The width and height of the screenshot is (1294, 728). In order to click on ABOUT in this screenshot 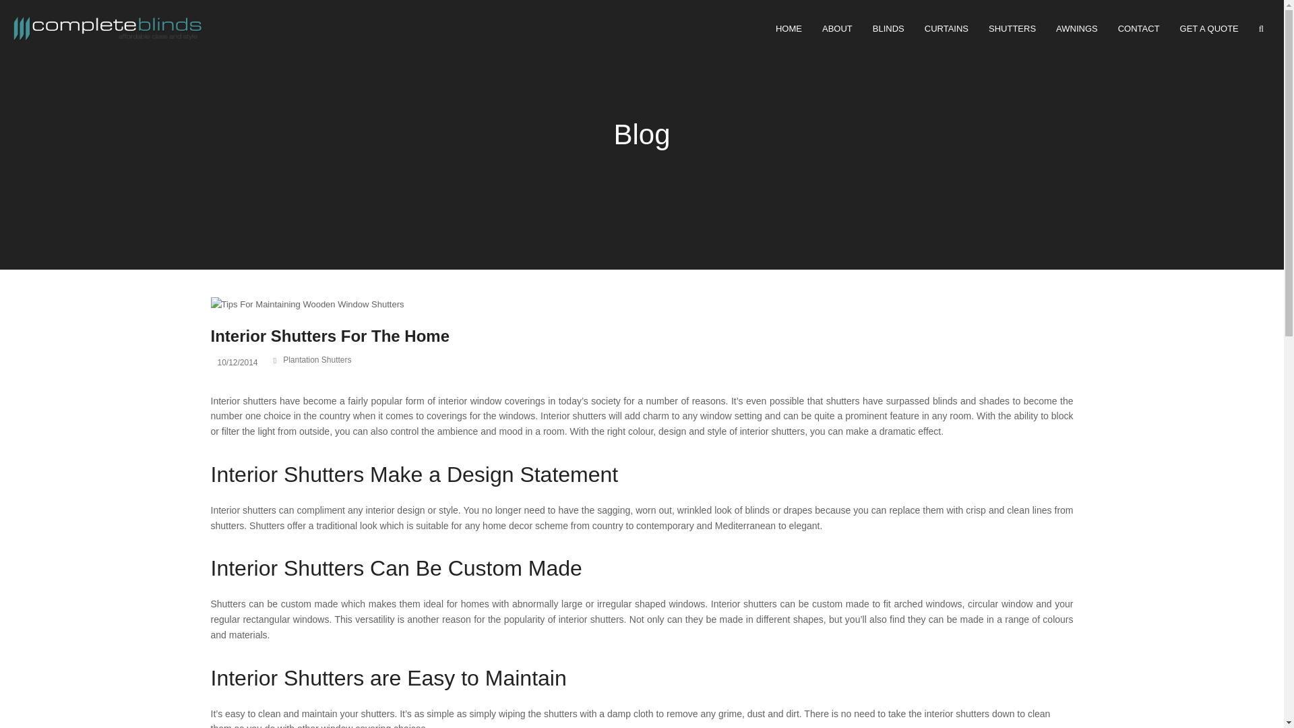, I will do `click(837, 29)`.